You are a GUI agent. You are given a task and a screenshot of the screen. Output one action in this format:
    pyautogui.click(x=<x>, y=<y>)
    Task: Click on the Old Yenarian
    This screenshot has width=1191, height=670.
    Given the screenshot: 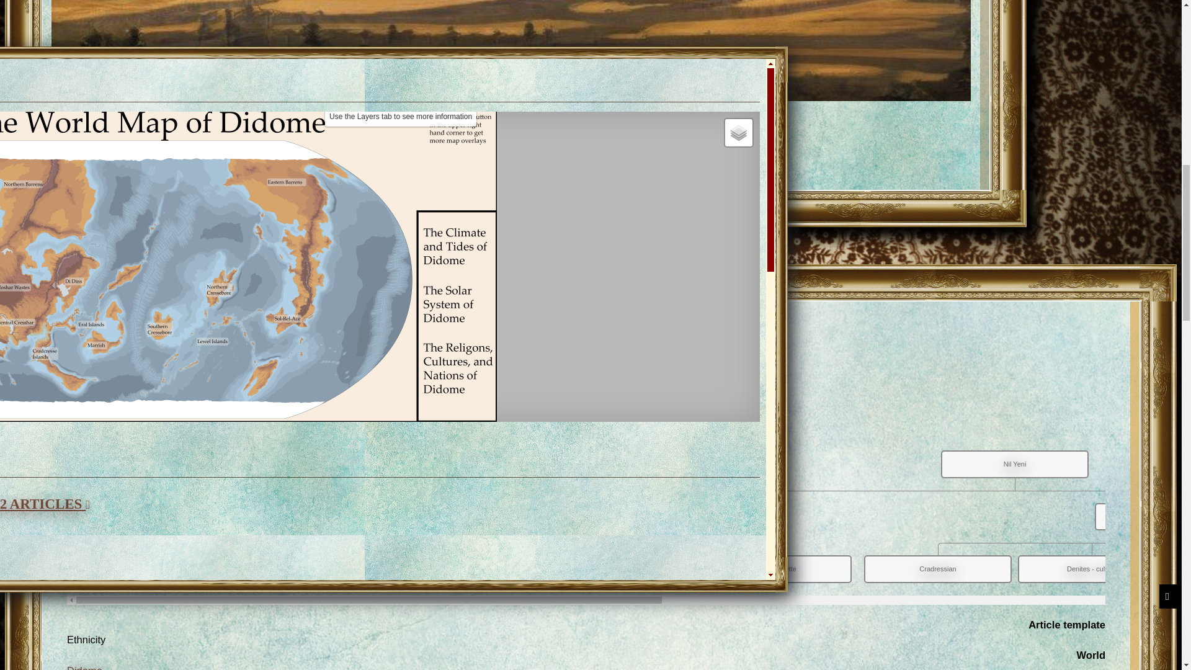 What is the action you would take?
    pyautogui.click(x=162, y=362)
    